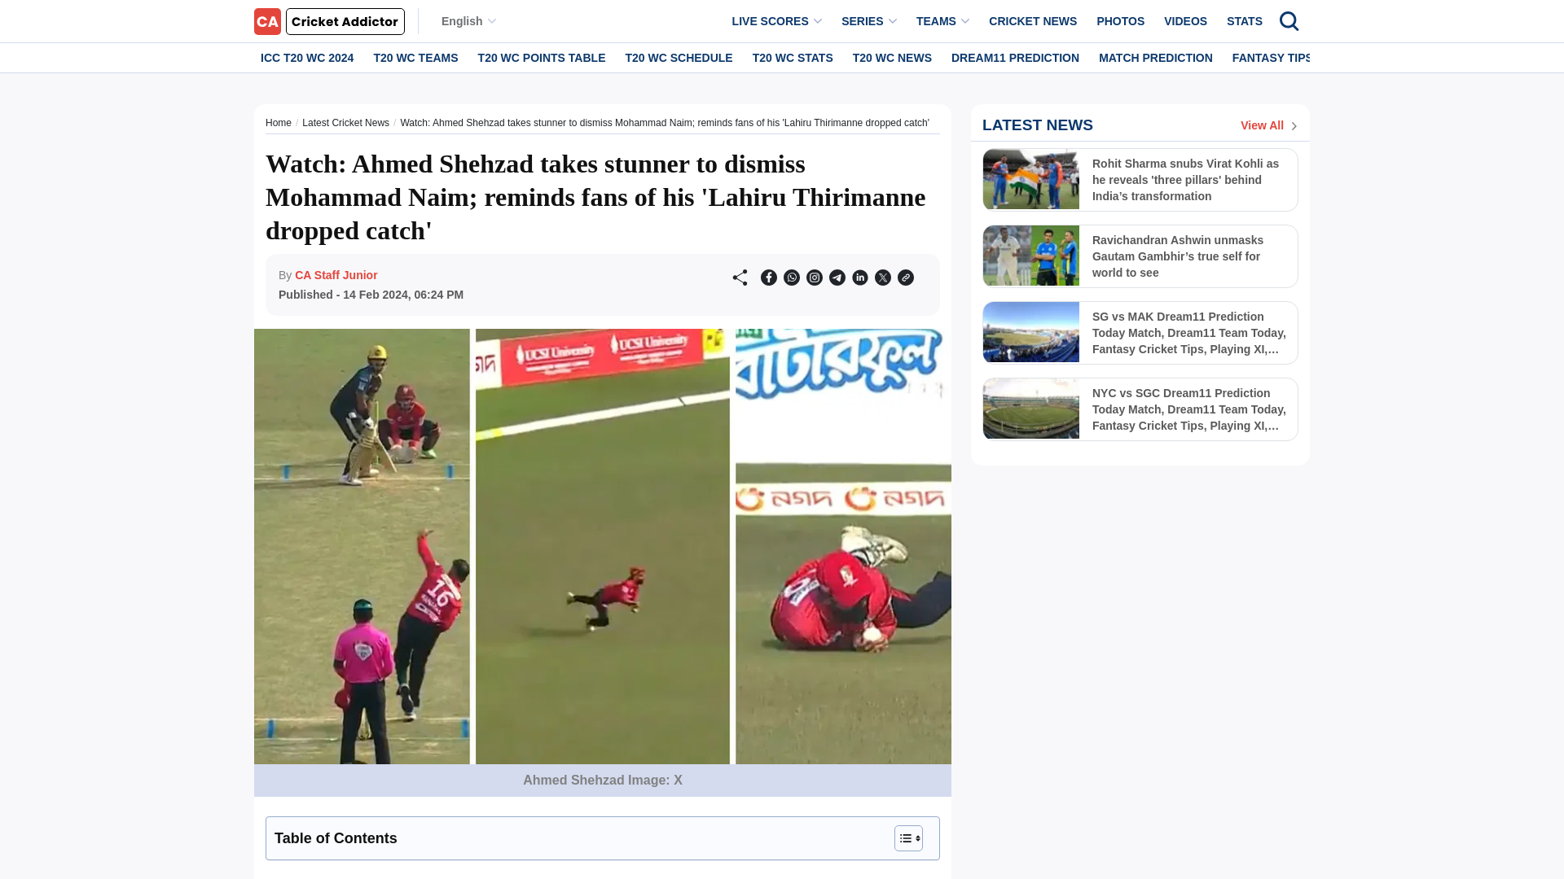  I want to click on TEAMS, so click(943, 21).